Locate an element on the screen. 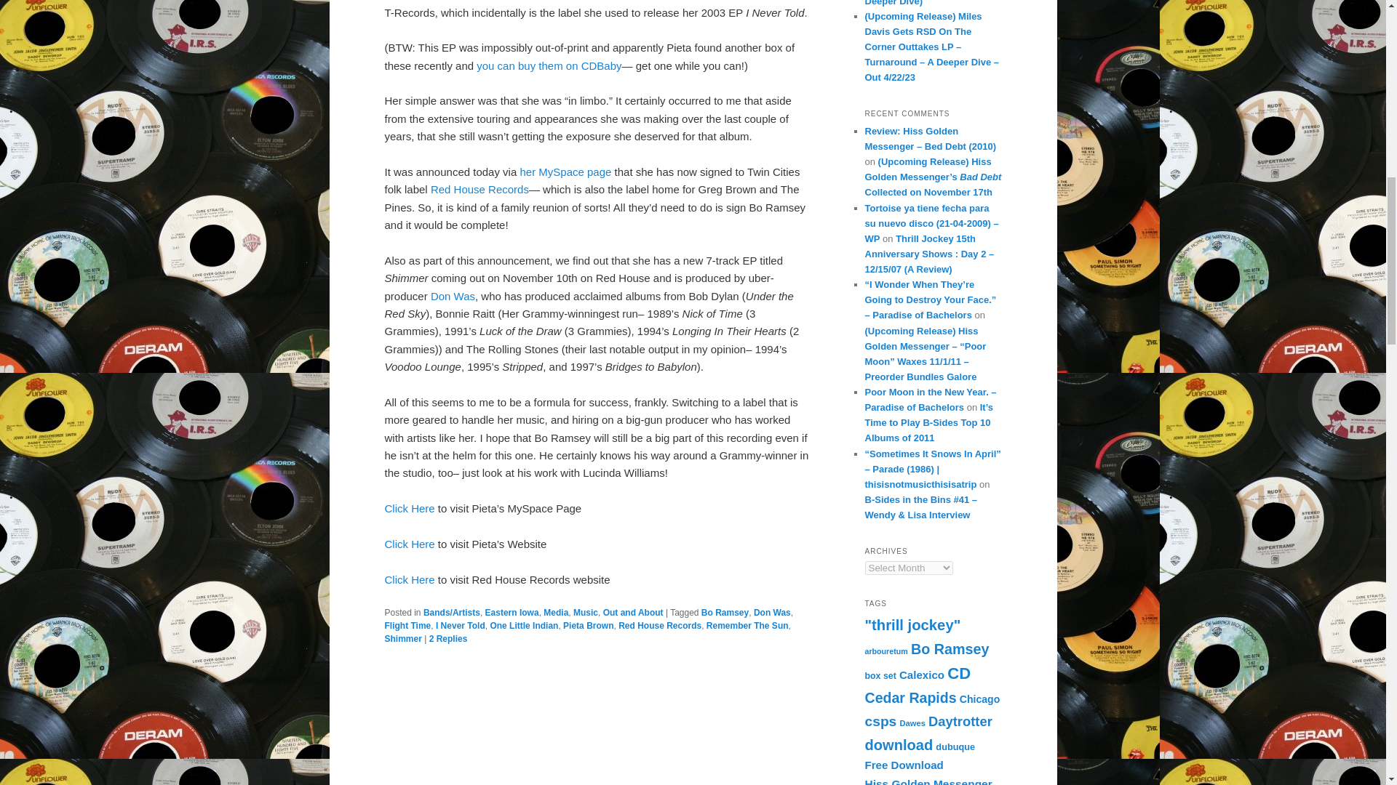 Image resolution: width=1397 pixels, height=785 pixels. Red House Records is located at coordinates (659, 626).